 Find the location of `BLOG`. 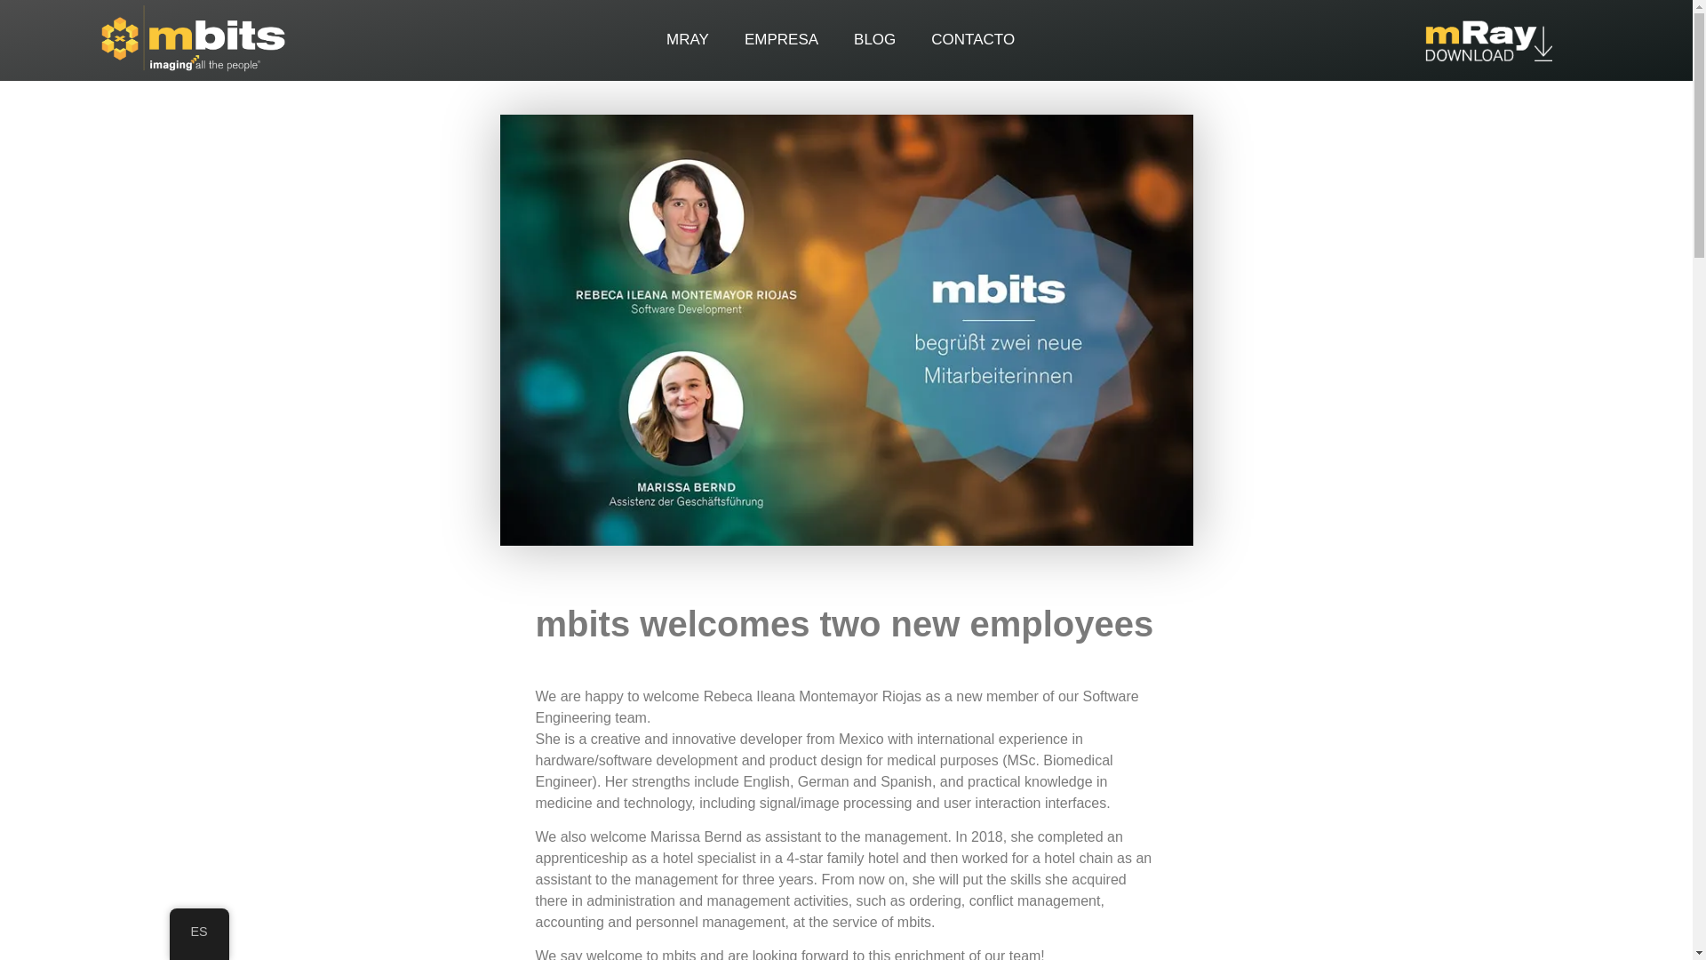

BLOG is located at coordinates (874, 39).